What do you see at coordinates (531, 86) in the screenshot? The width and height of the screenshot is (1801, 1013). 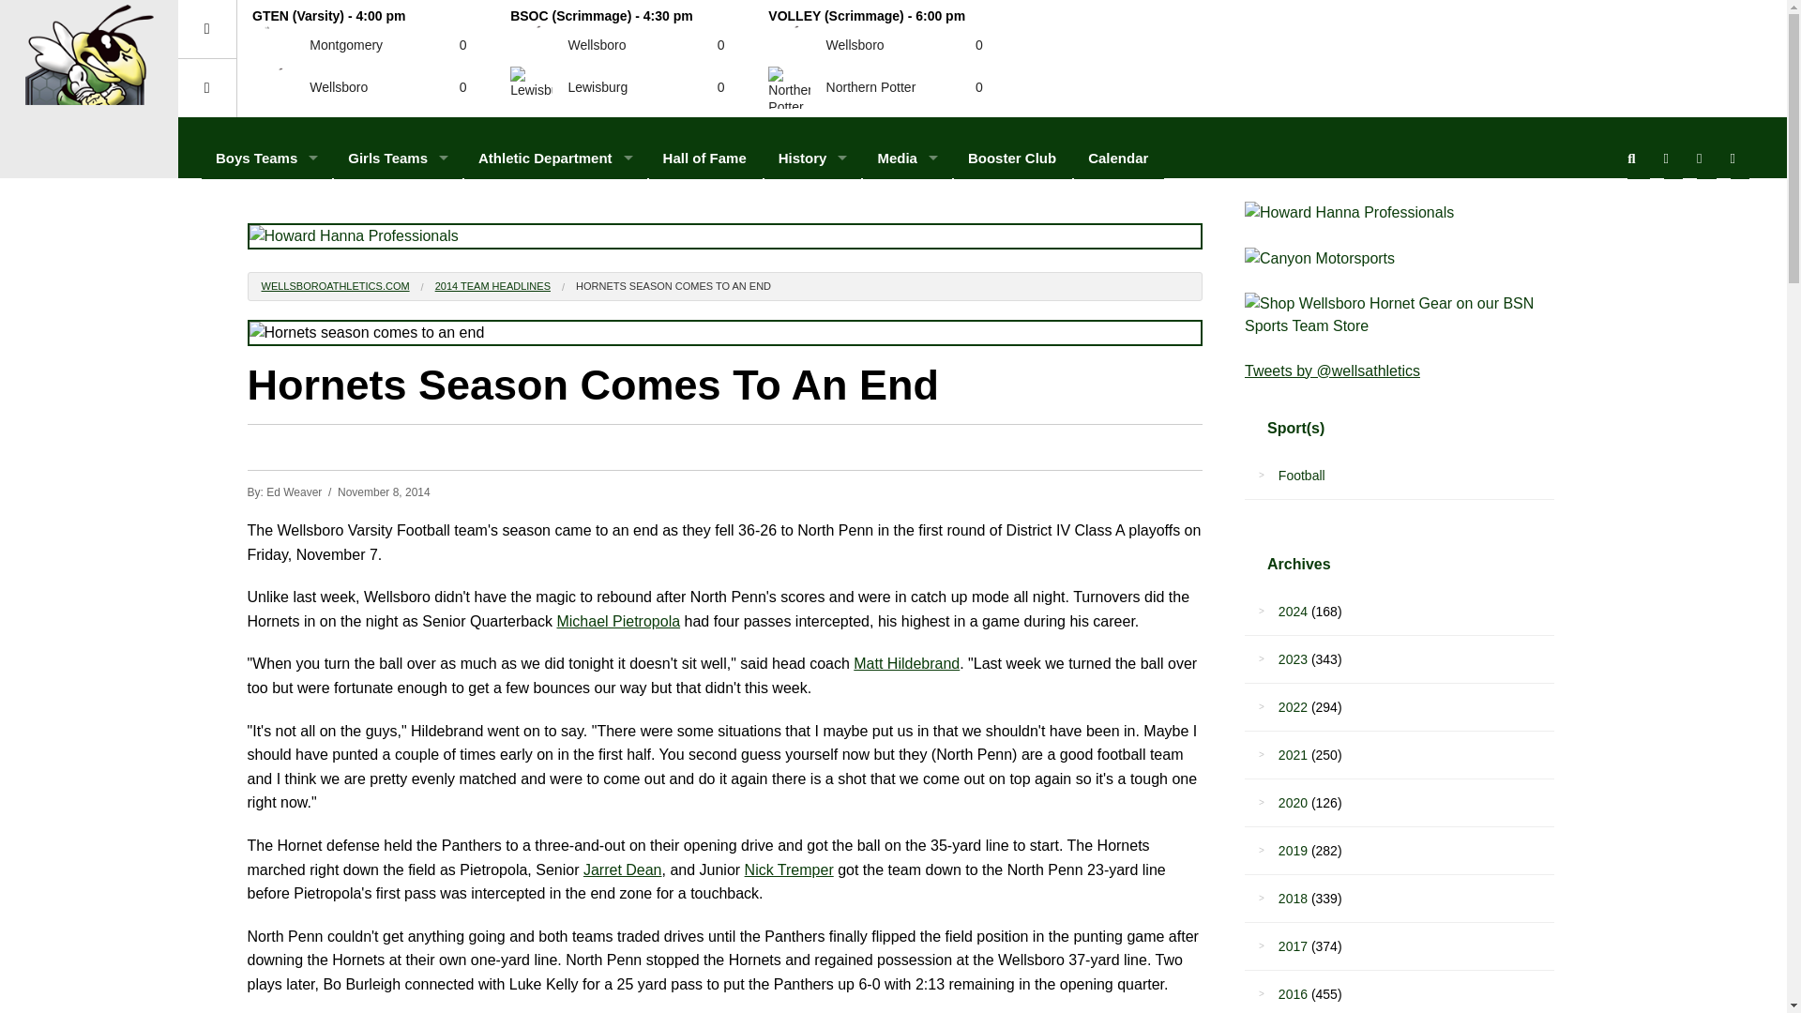 I see `Lewisburg` at bounding box center [531, 86].